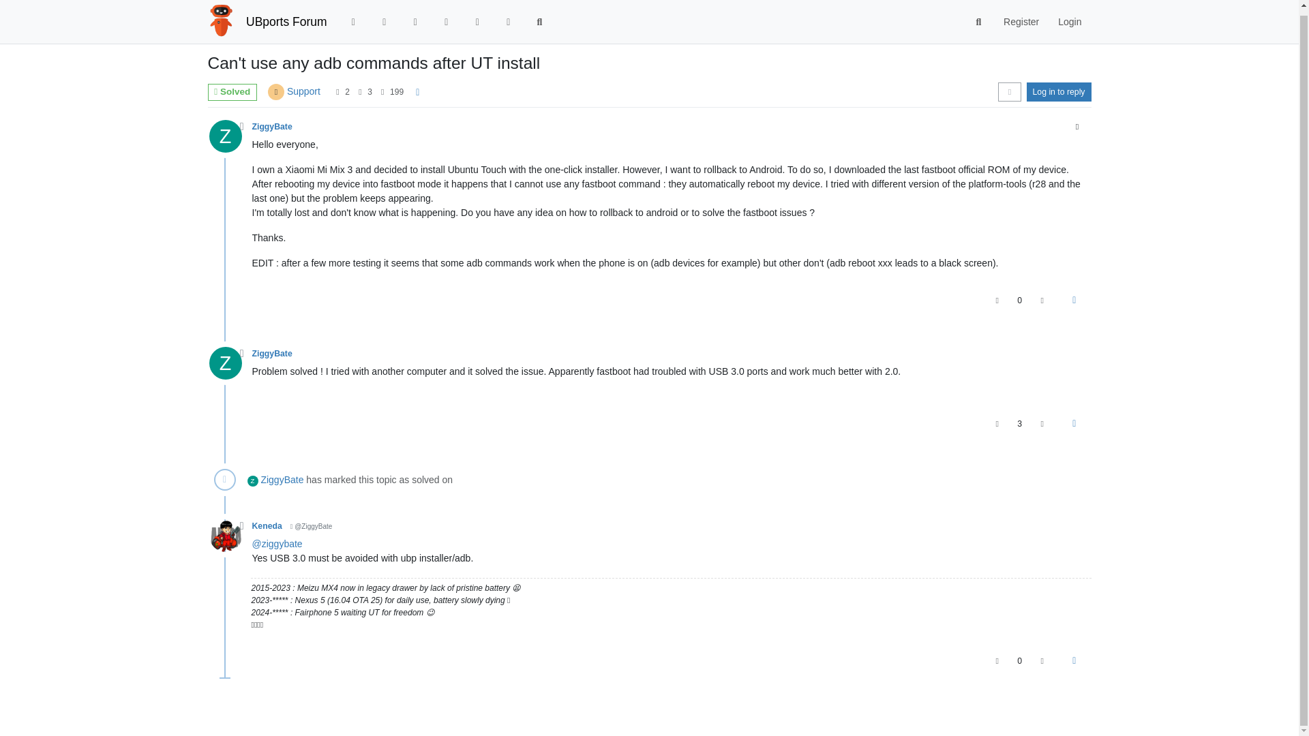 Image resolution: width=1309 pixels, height=736 pixels. I want to click on Users, so click(477, 16).